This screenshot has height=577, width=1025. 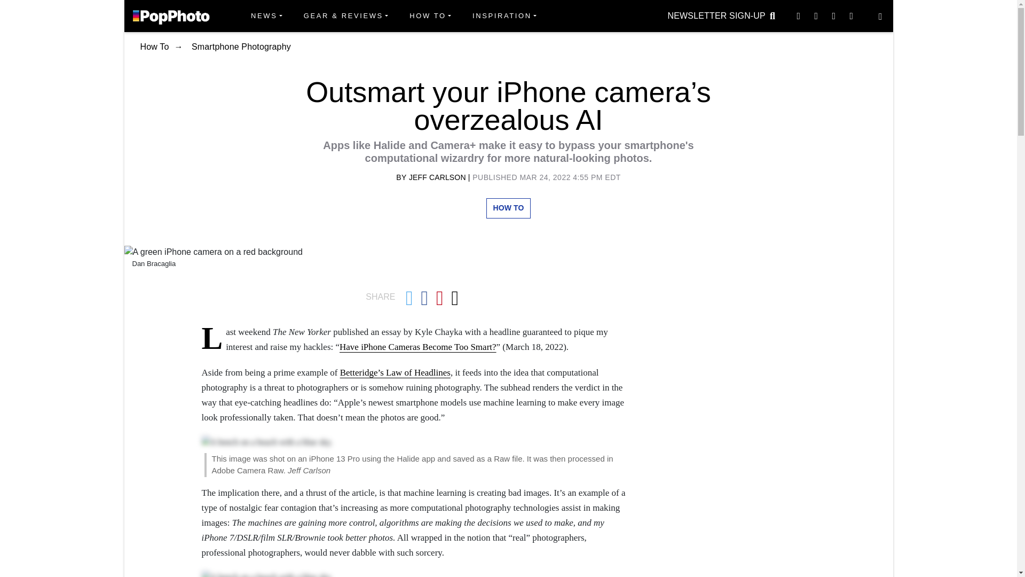 I want to click on News, so click(x=266, y=16).